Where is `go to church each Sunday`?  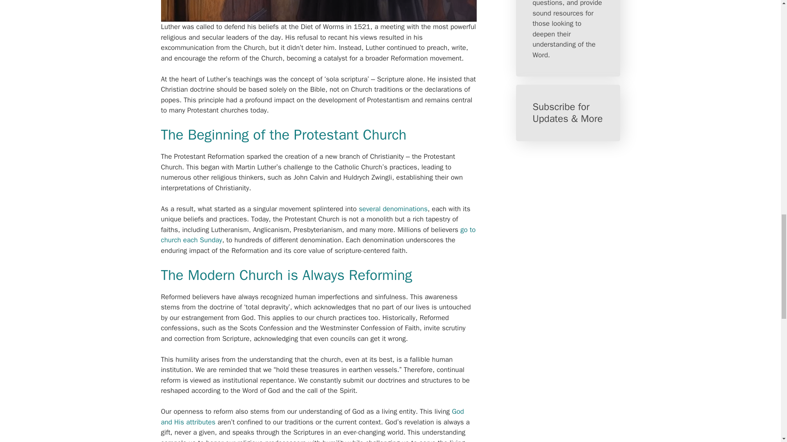 go to church each Sunday is located at coordinates (318, 235).